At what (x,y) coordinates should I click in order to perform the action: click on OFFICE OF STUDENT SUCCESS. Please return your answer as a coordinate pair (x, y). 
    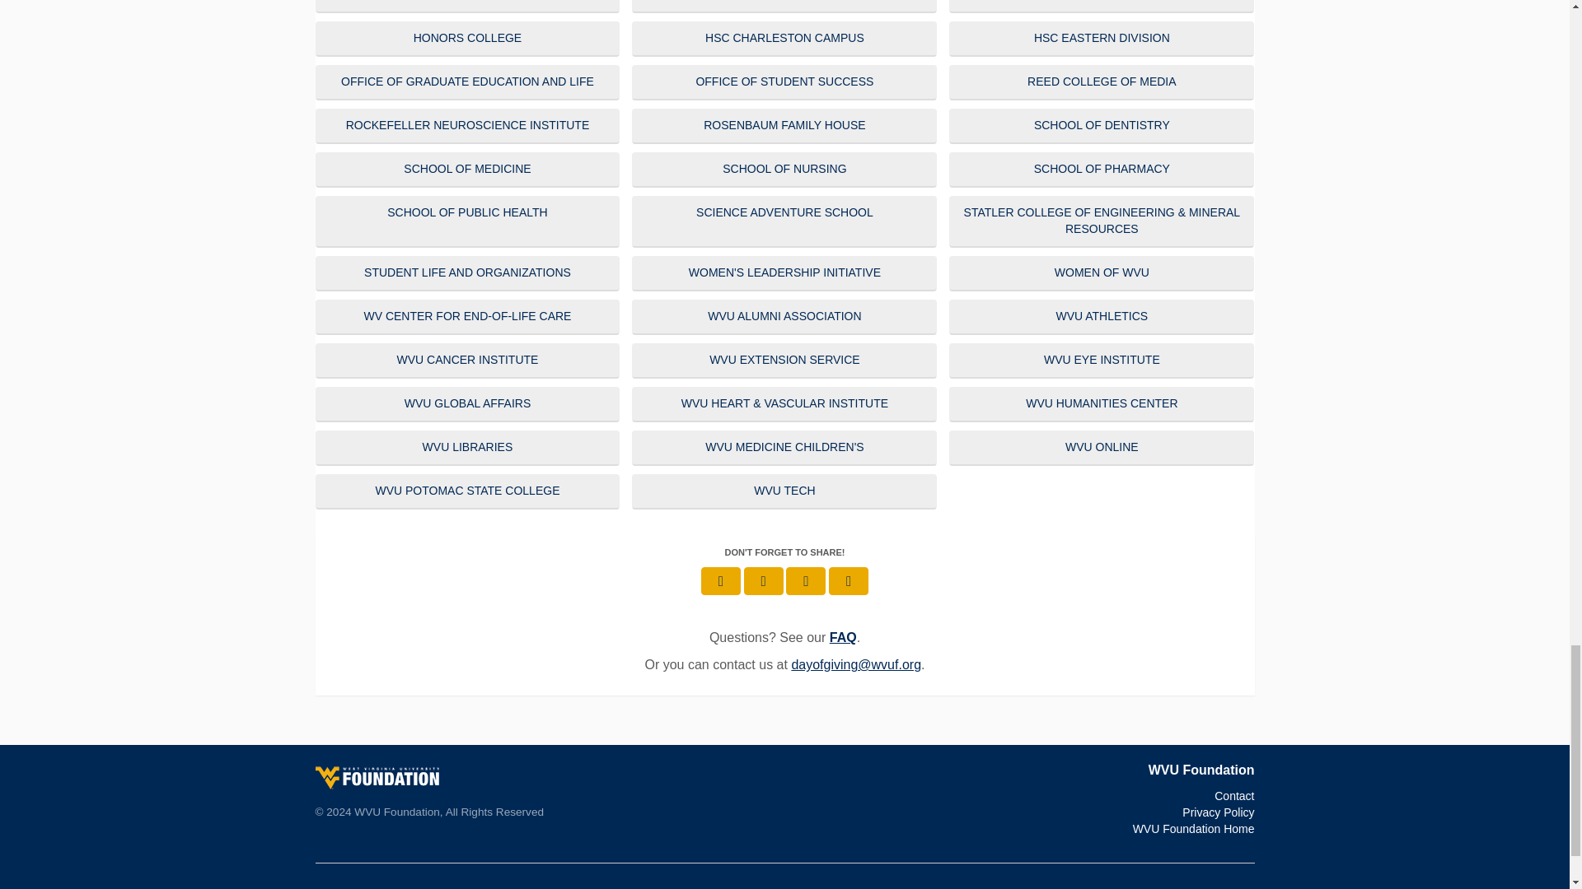
    Looking at the image, I should click on (784, 82).